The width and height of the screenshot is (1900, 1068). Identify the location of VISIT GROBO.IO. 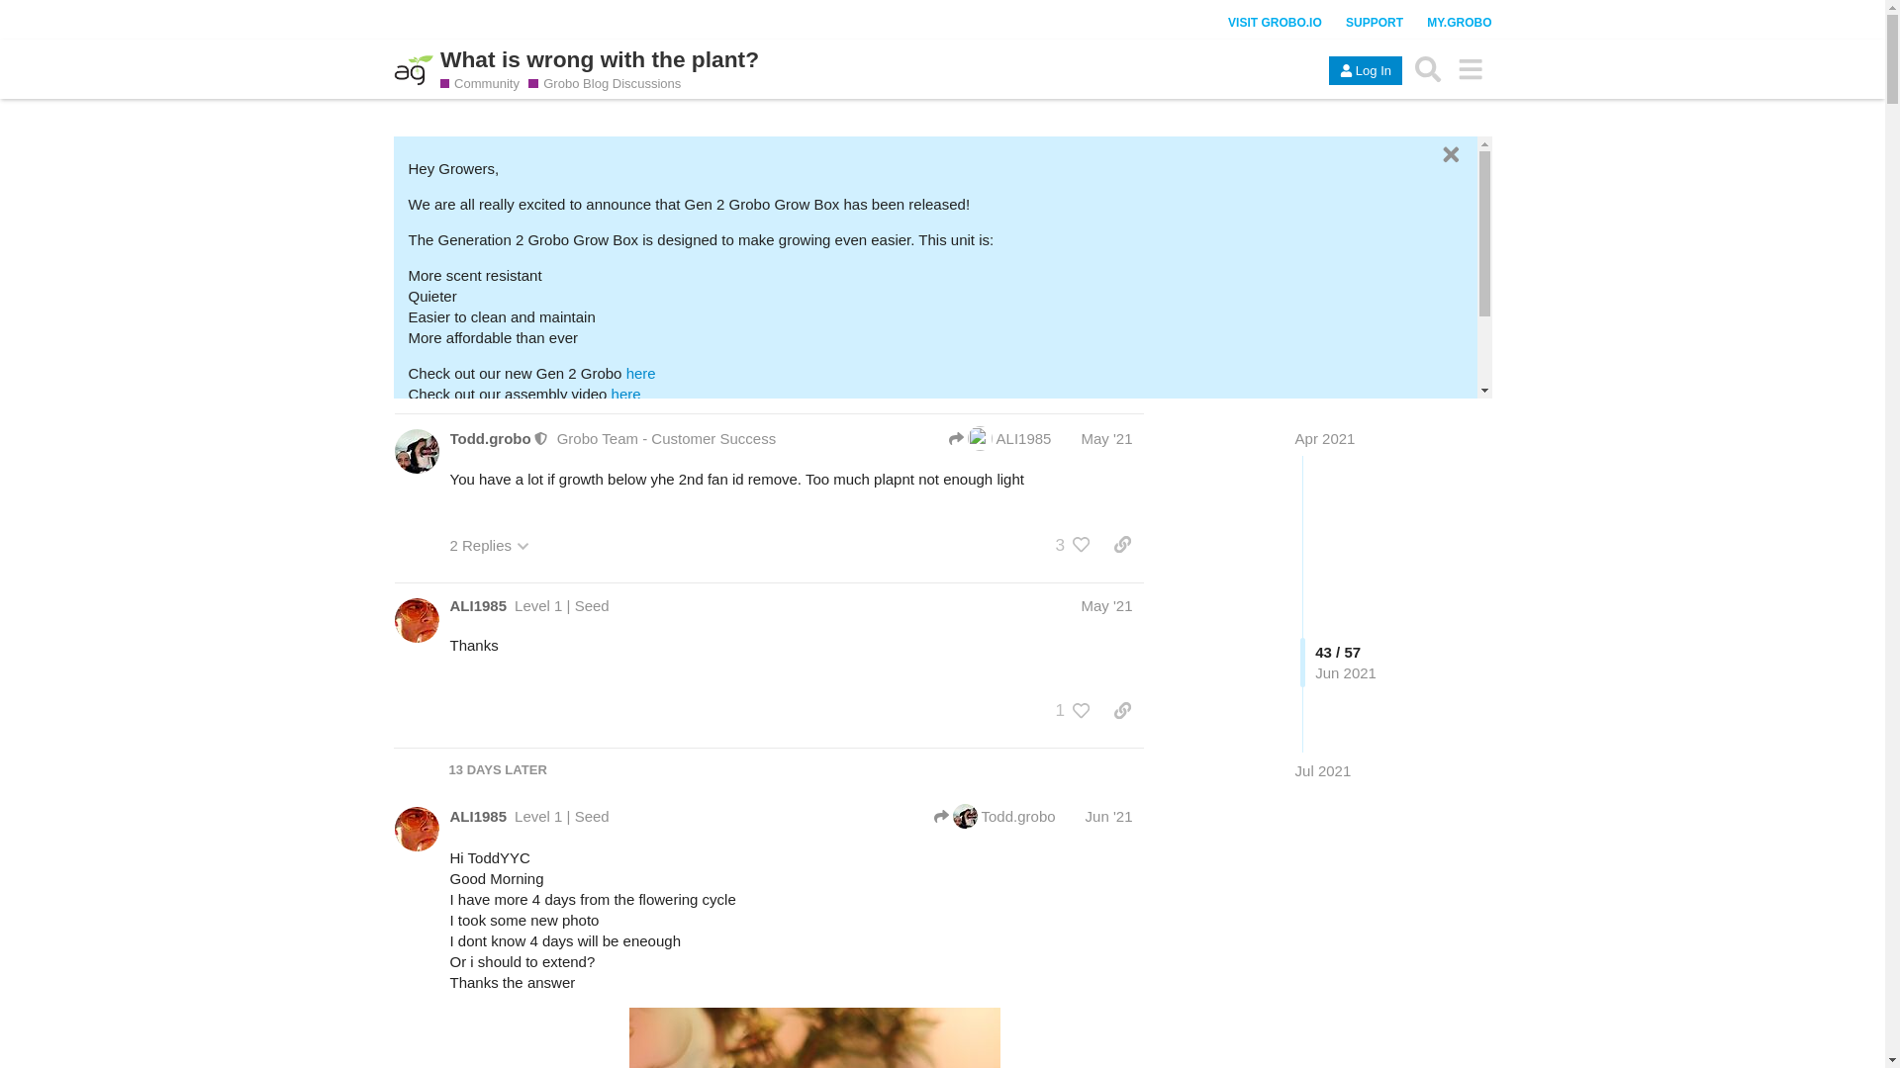
(1275, 23).